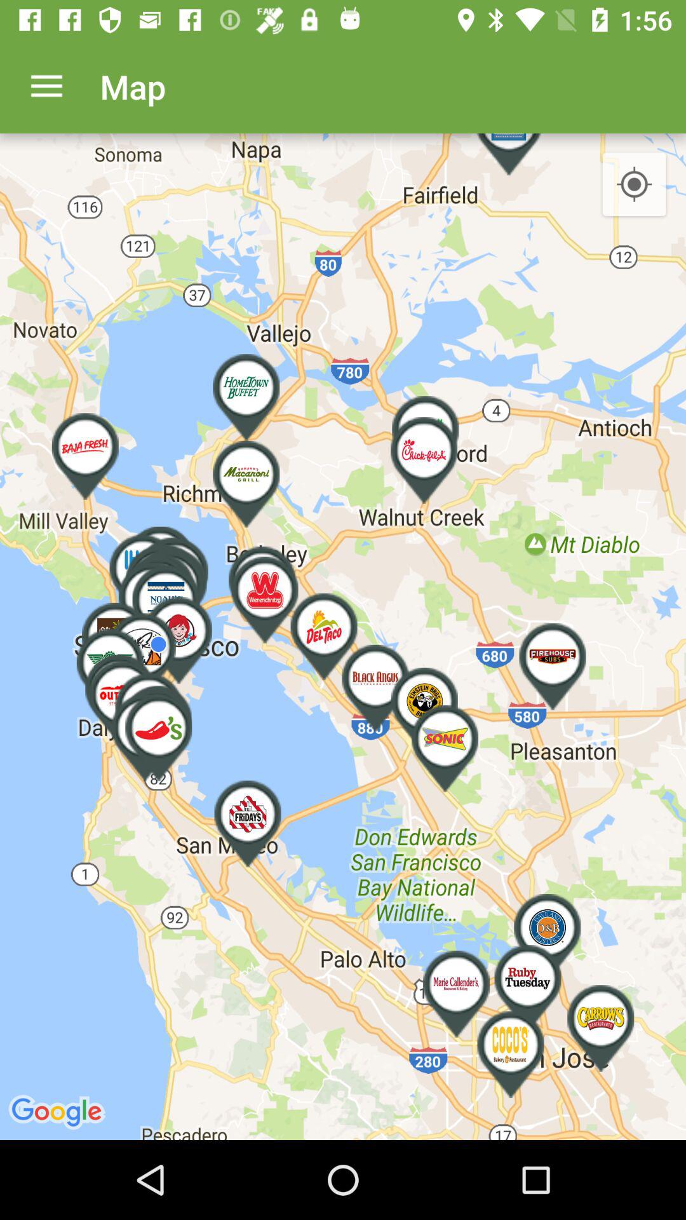 Image resolution: width=686 pixels, height=1220 pixels. Describe the element at coordinates (634, 185) in the screenshot. I see `launch the icon at the top right corner` at that location.